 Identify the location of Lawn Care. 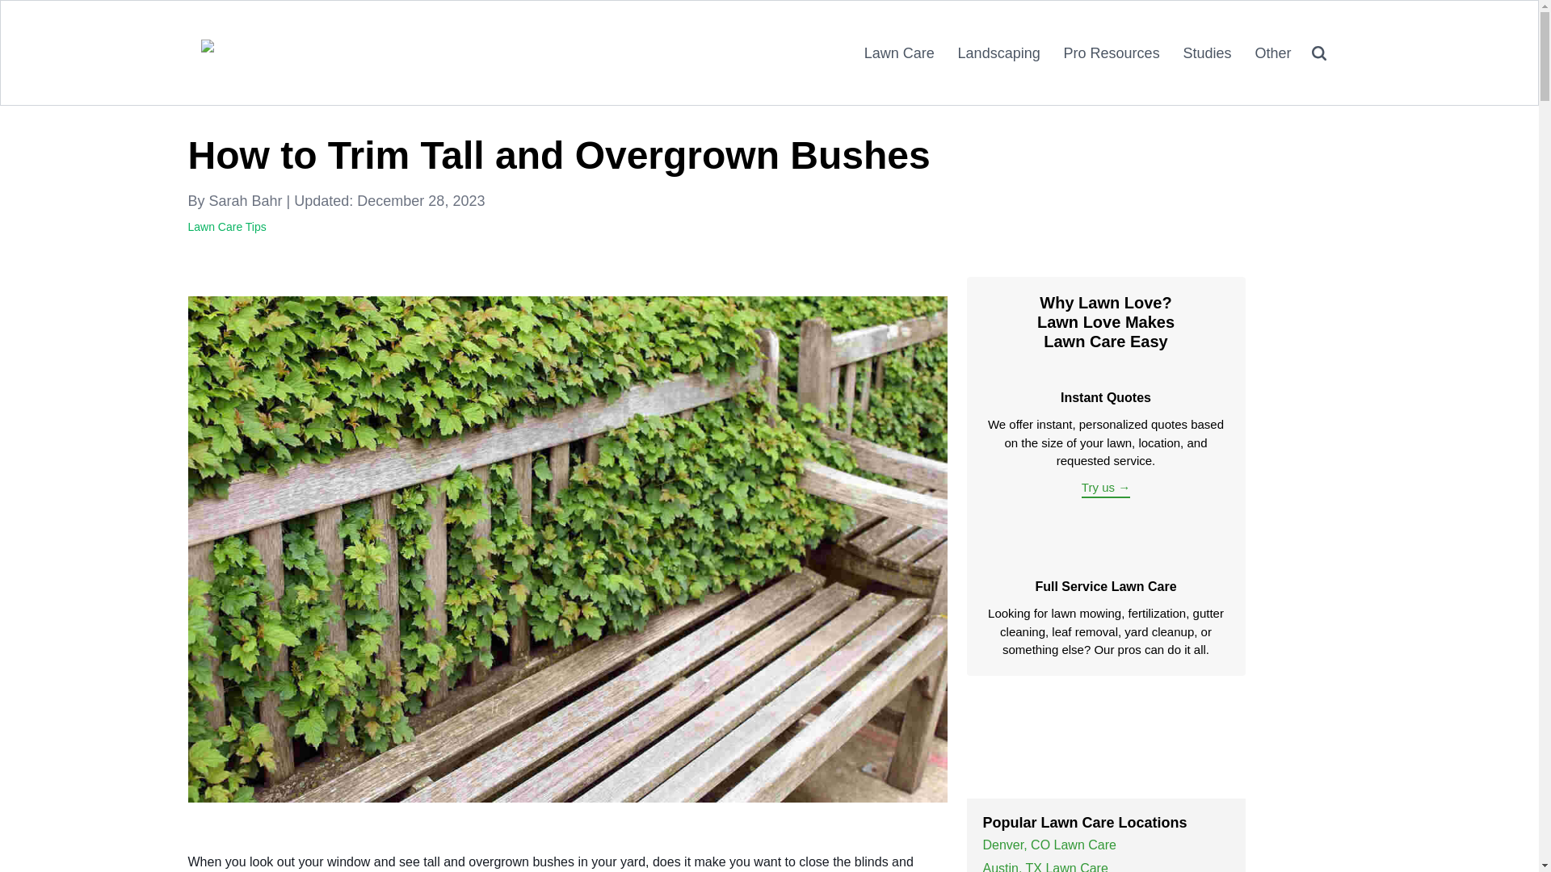
(897, 53).